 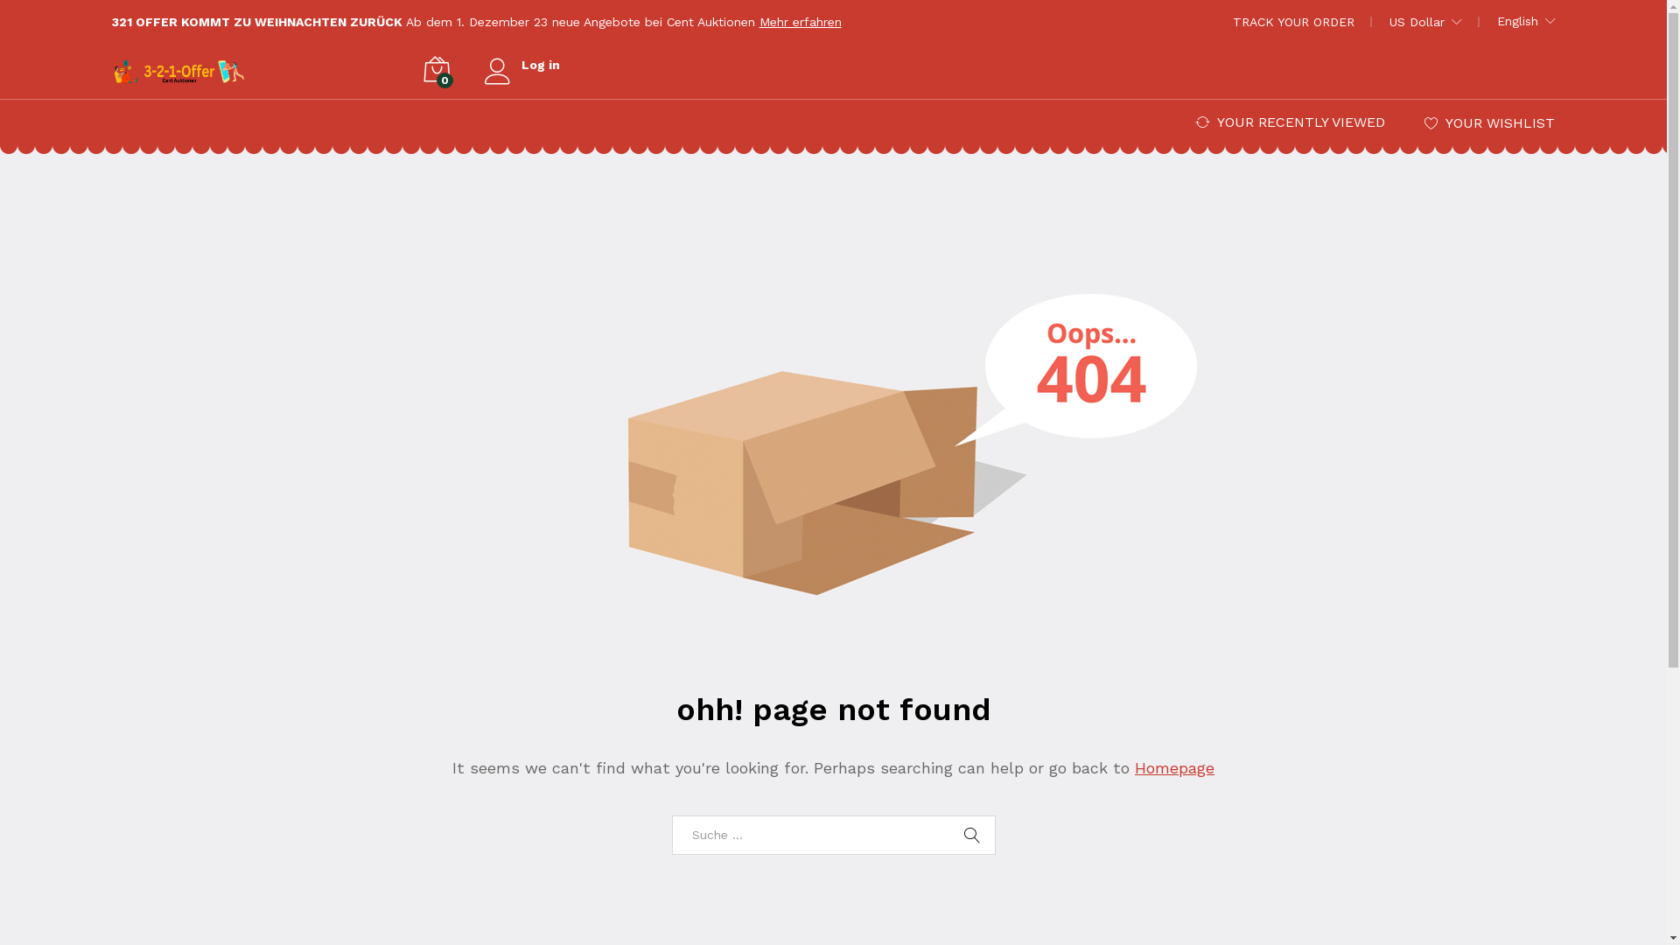 What do you see at coordinates (1489, 122) in the screenshot?
I see `YOUR WISHLIST` at bounding box center [1489, 122].